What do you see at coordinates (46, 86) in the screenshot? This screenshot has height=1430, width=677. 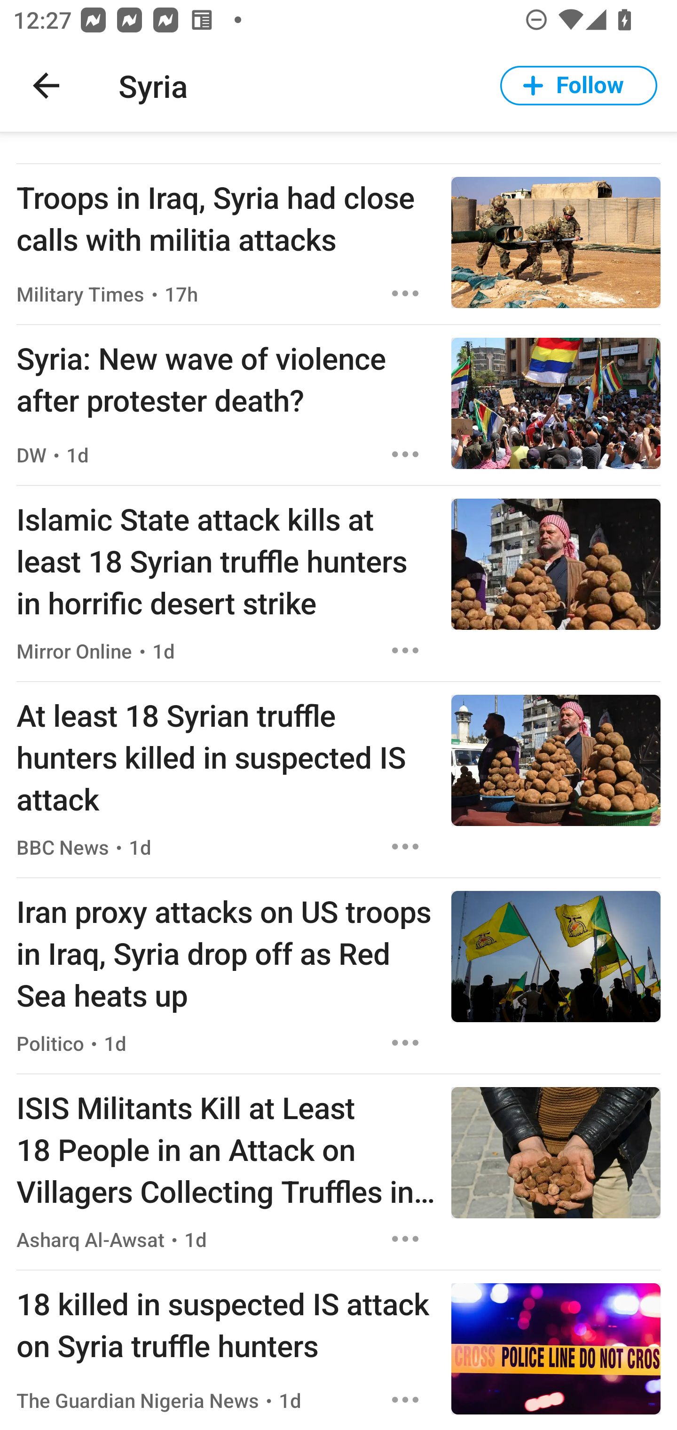 I see `Navigate up` at bounding box center [46, 86].